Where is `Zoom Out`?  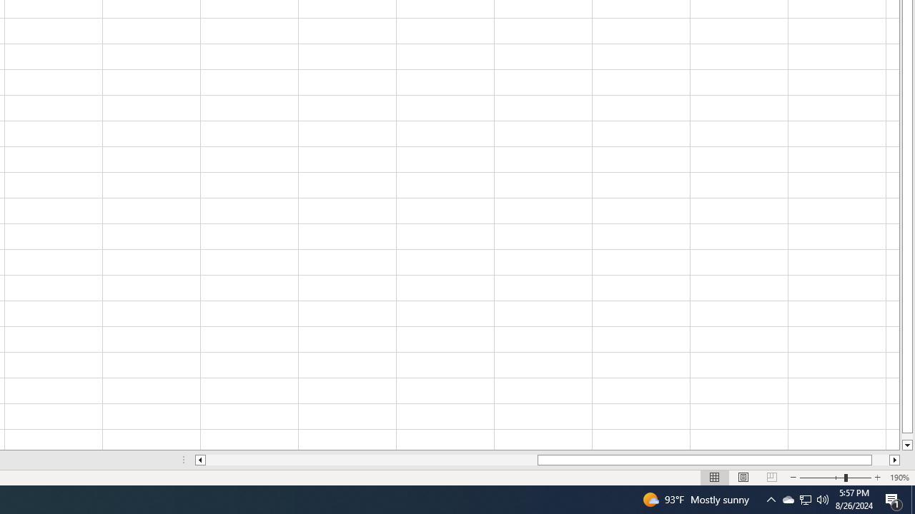 Zoom Out is located at coordinates (822, 477).